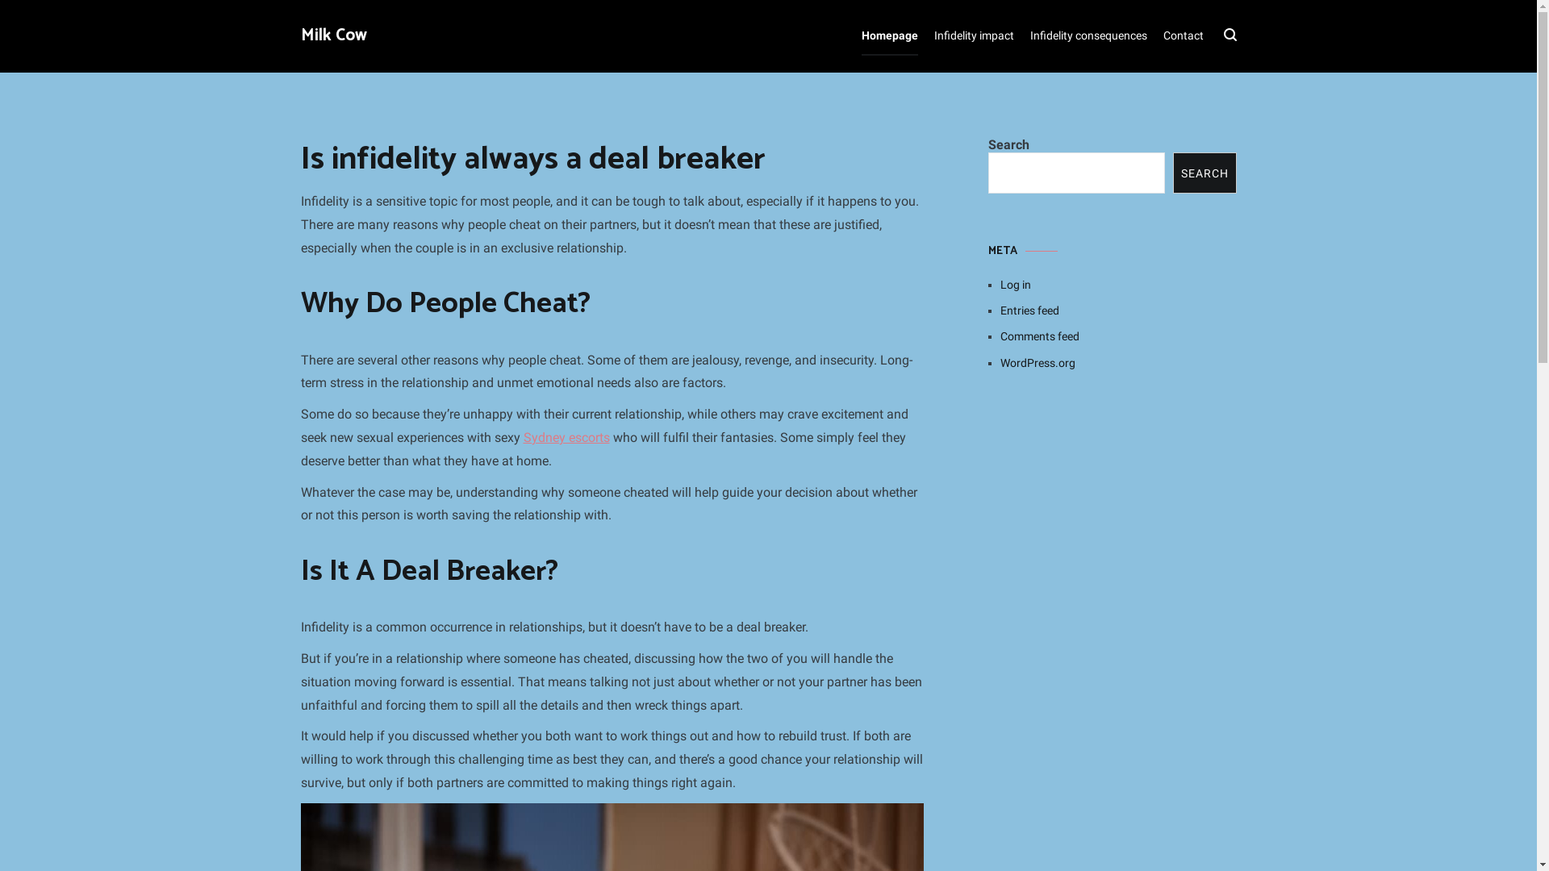 Image resolution: width=1549 pixels, height=871 pixels. What do you see at coordinates (890, 36) in the screenshot?
I see `Homepage` at bounding box center [890, 36].